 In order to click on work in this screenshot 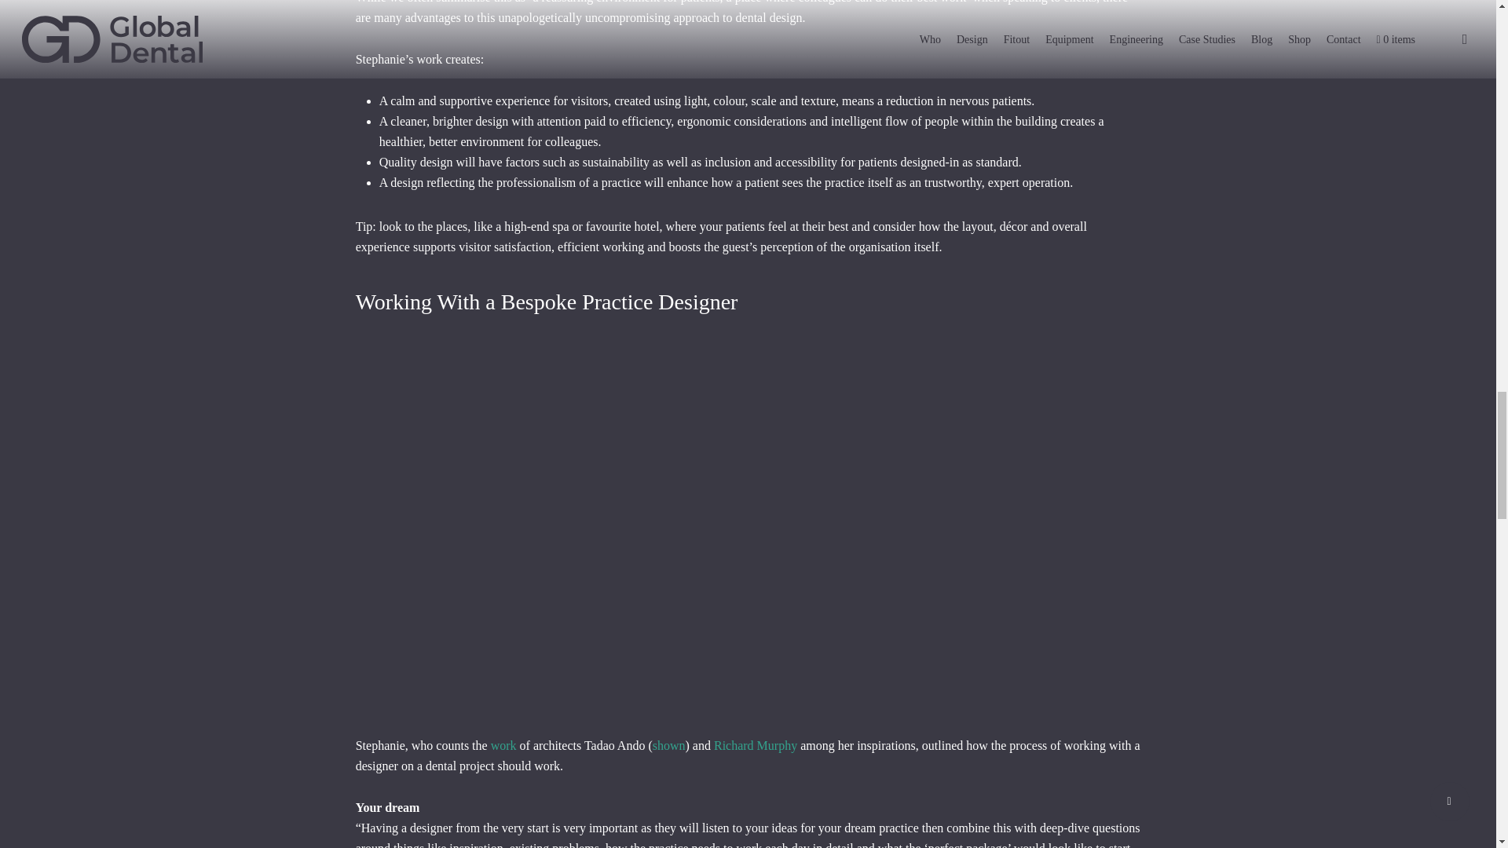, I will do `click(504, 744)`.